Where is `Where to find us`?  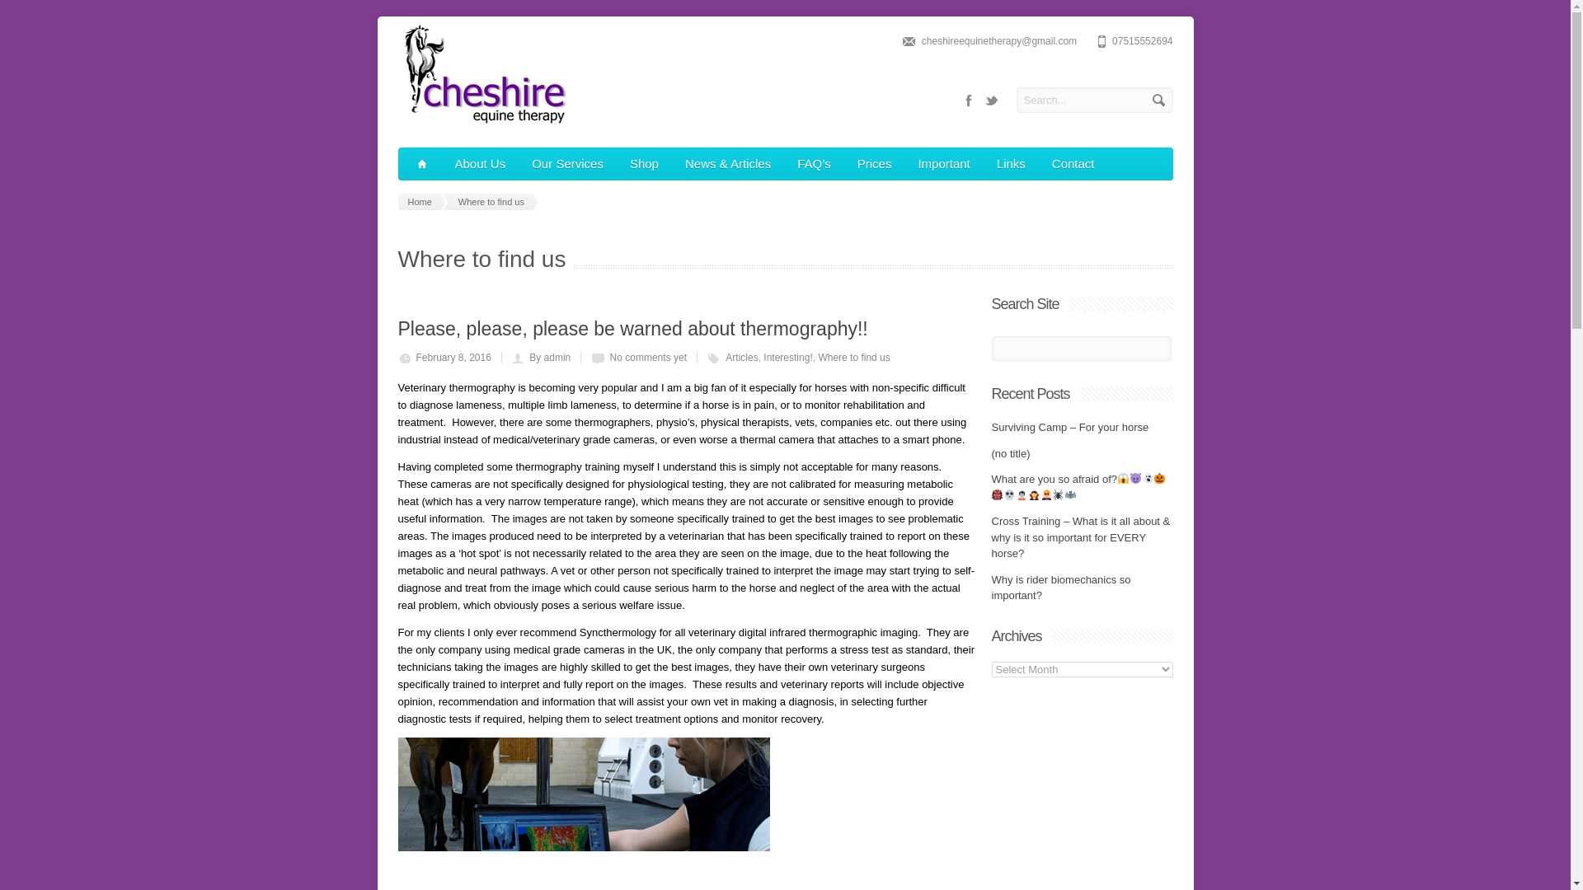
Where to find us is located at coordinates (495, 201).